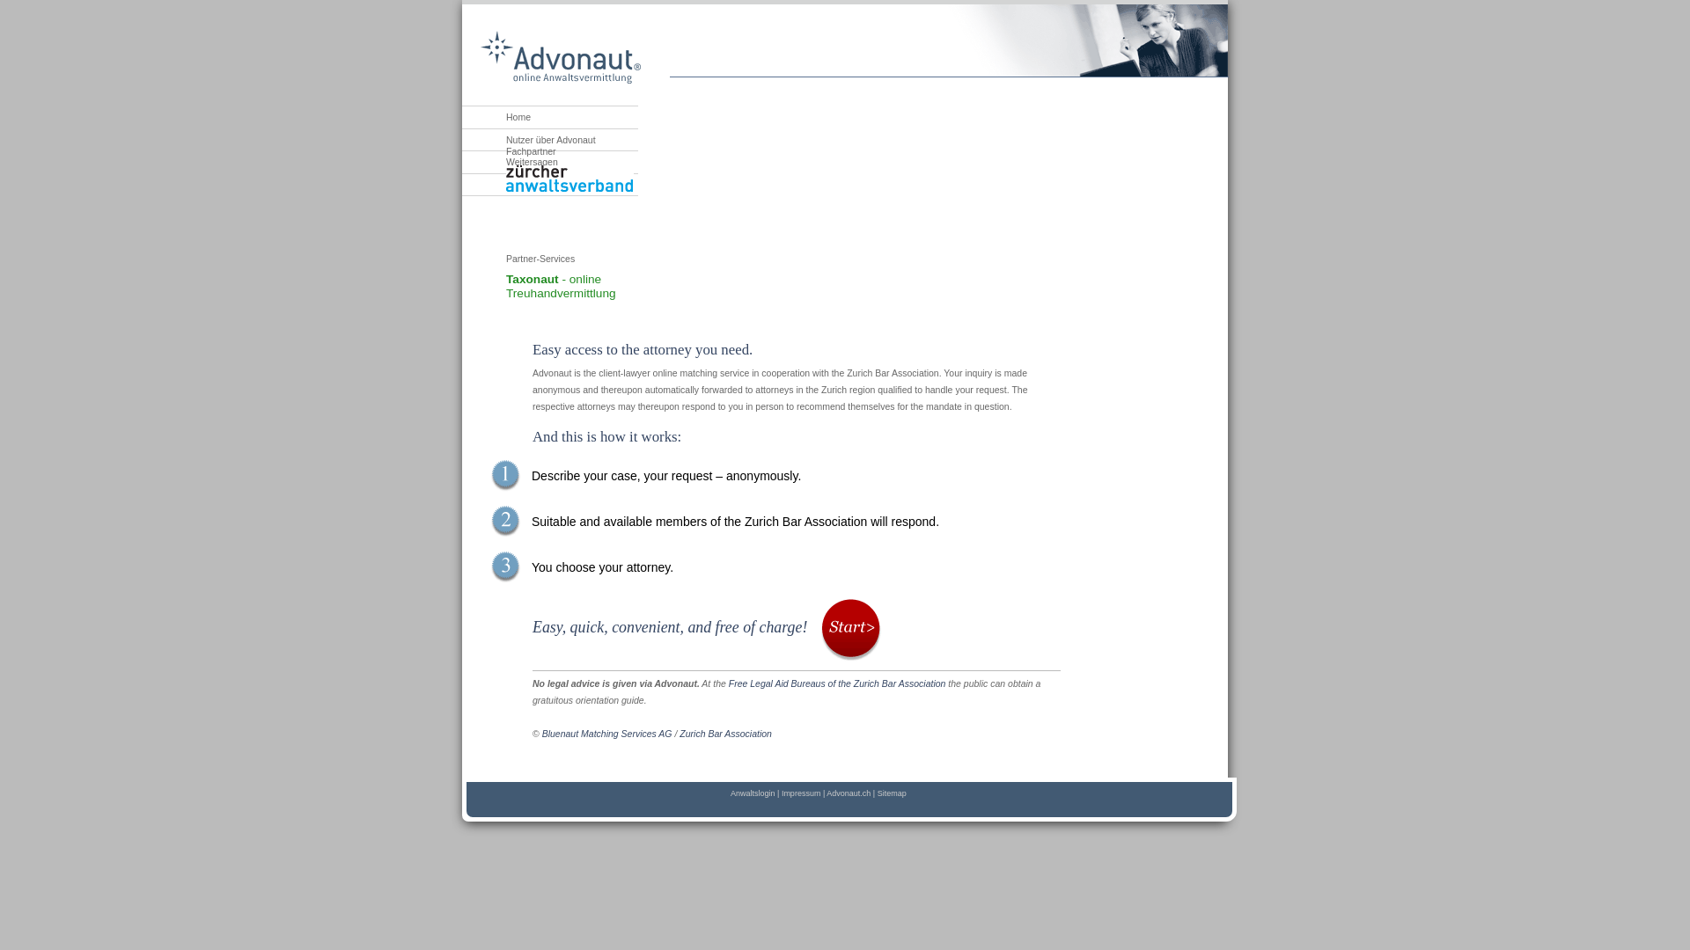 This screenshot has height=950, width=1690. Describe the element at coordinates (893, 793) in the screenshot. I see `Sitemap` at that location.